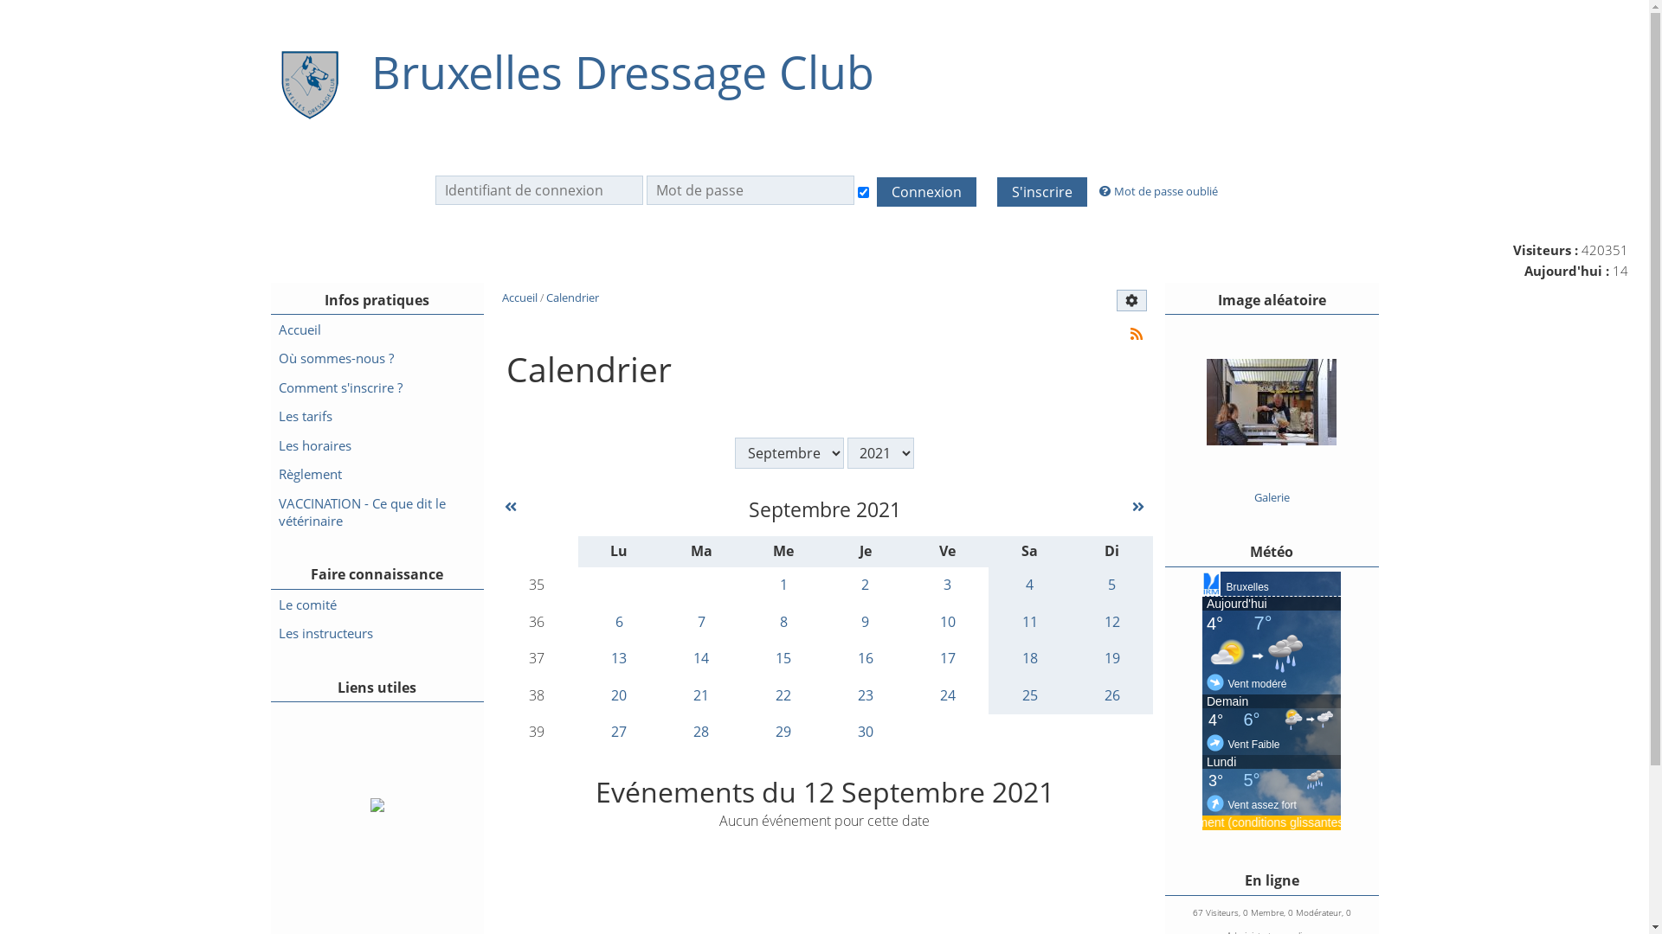  What do you see at coordinates (377, 633) in the screenshot?
I see `Les instructeurs` at bounding box center [377, 633].